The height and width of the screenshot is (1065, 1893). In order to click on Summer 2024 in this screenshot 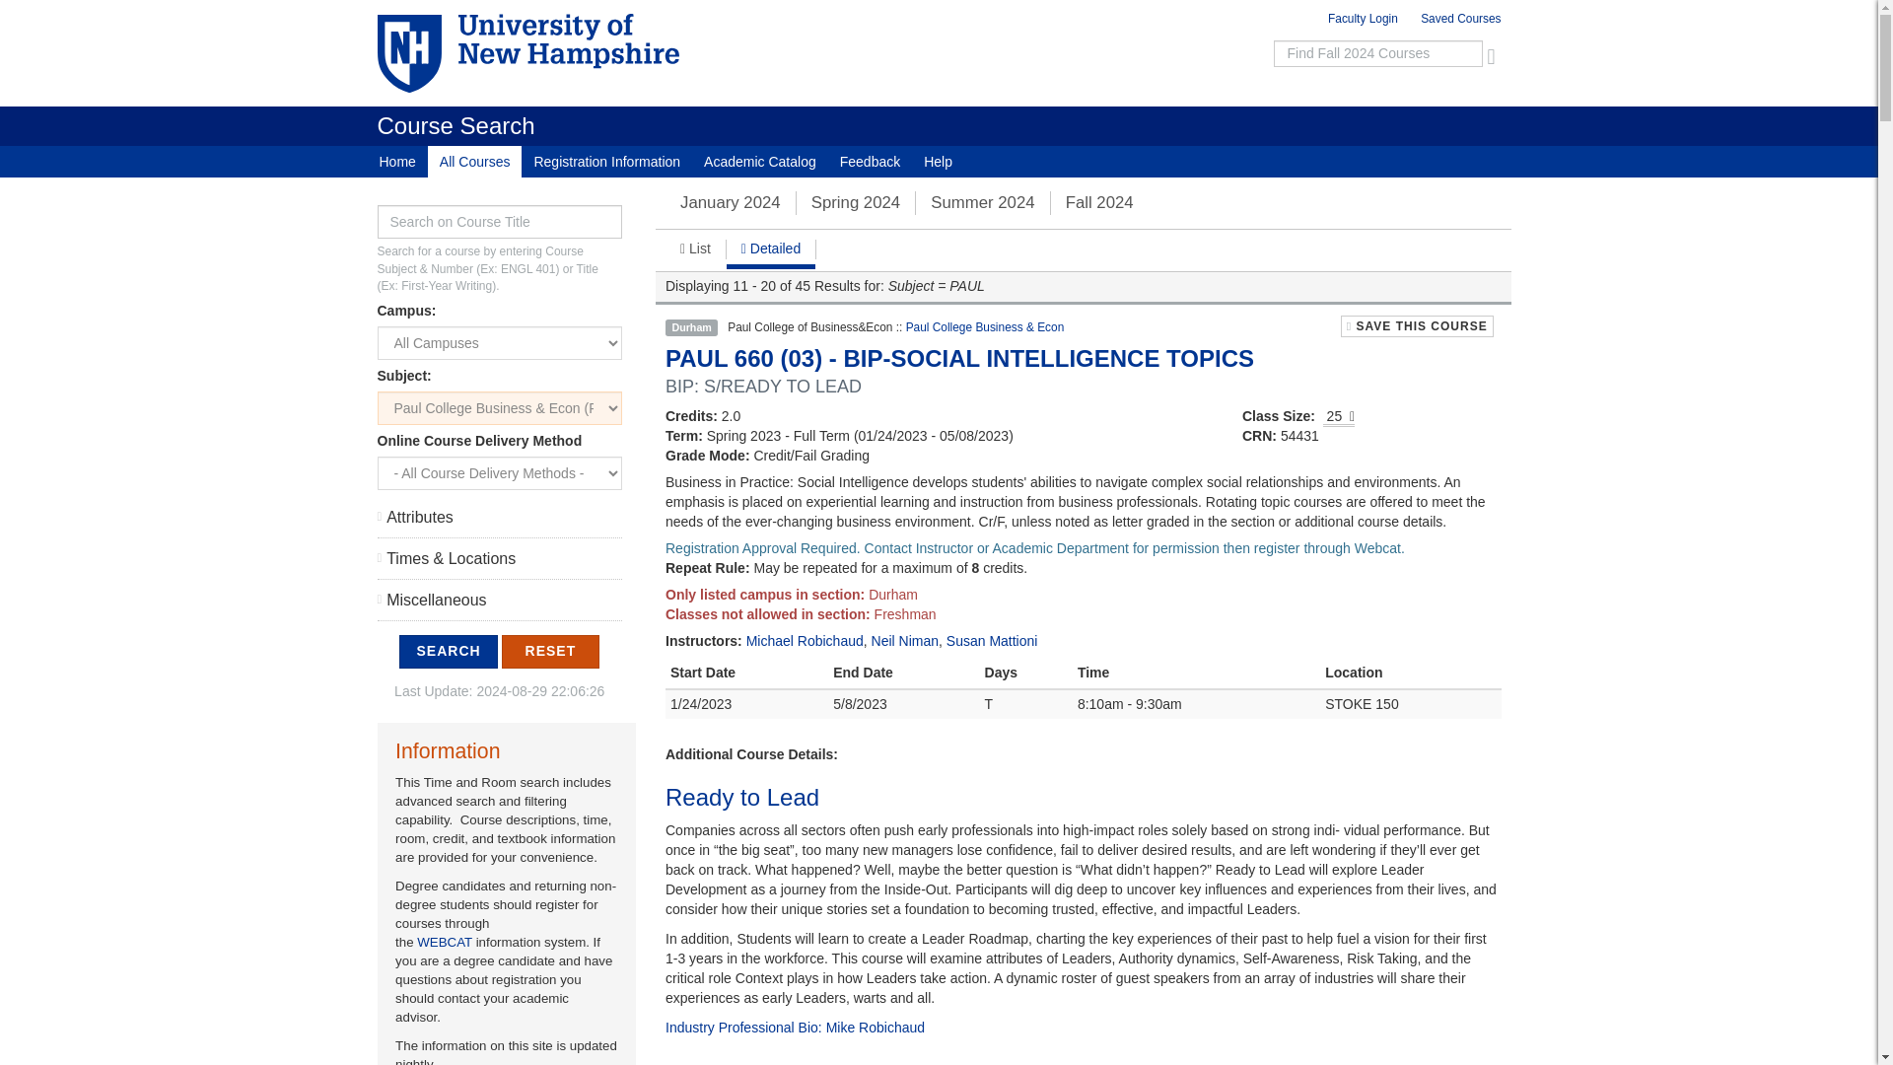, I will do `click(982, 201)`.